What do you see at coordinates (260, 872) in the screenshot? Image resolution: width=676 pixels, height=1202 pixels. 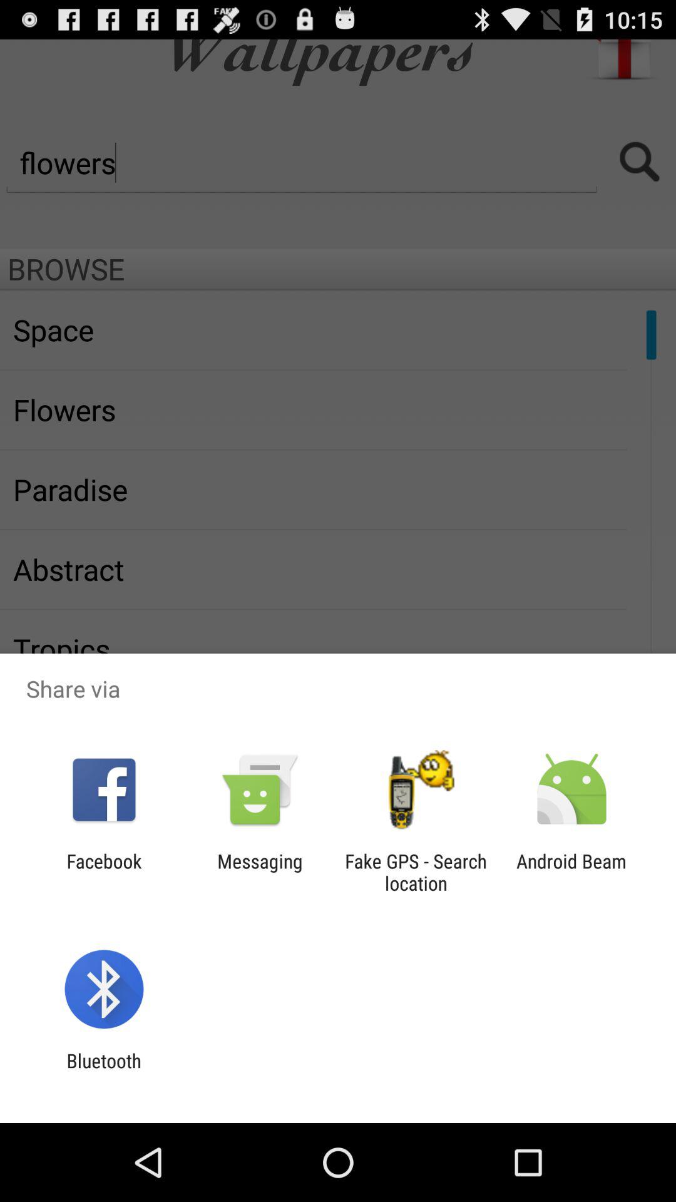 I see `tap the icon to the right of the facebook app` at bounding box center [260, 872].